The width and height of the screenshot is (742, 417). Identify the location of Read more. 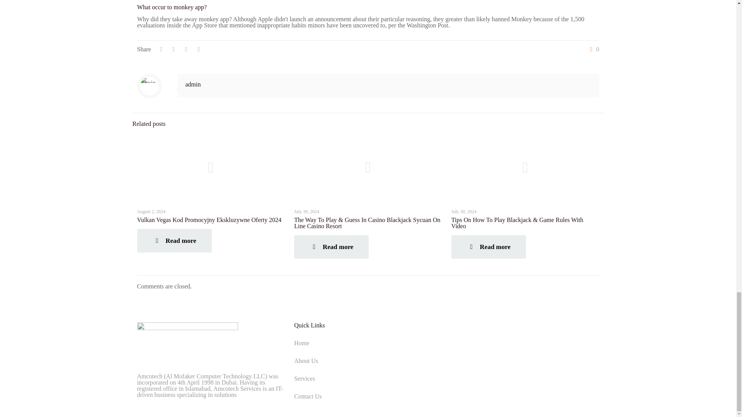
(488, 247).